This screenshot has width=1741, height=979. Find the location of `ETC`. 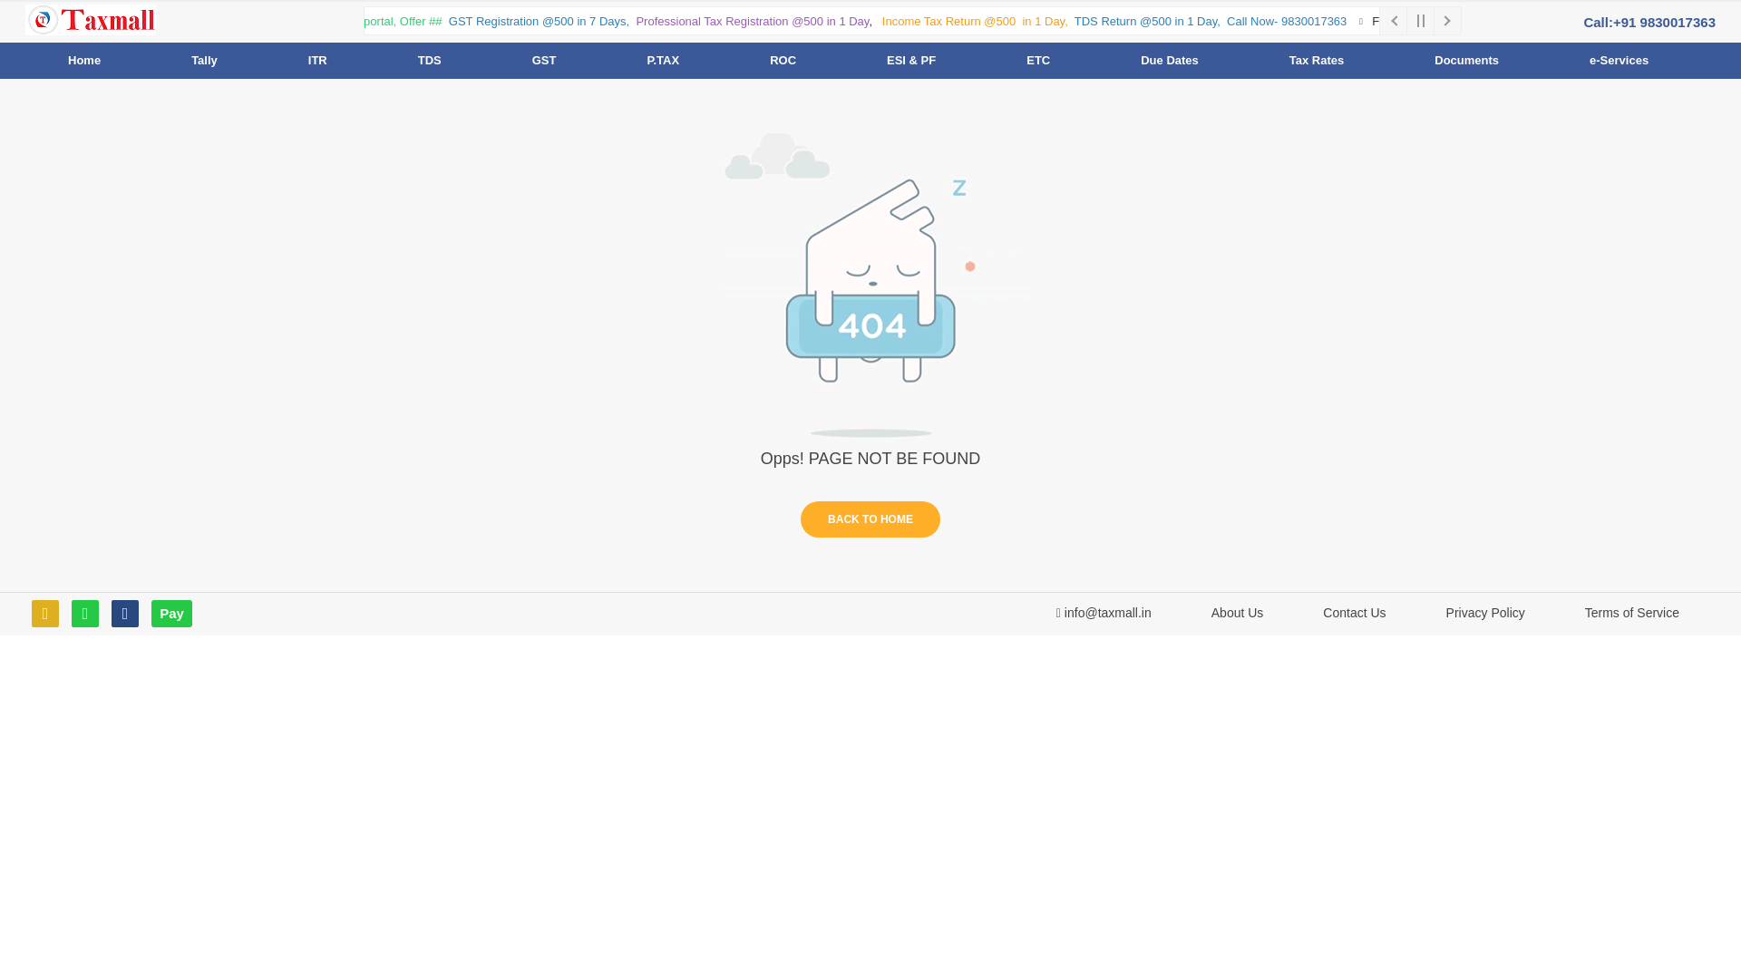

ETC is located at coordinates (1037, 60).